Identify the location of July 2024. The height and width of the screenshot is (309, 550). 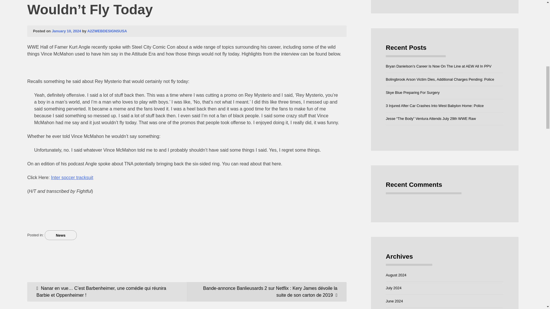
(394, 288).